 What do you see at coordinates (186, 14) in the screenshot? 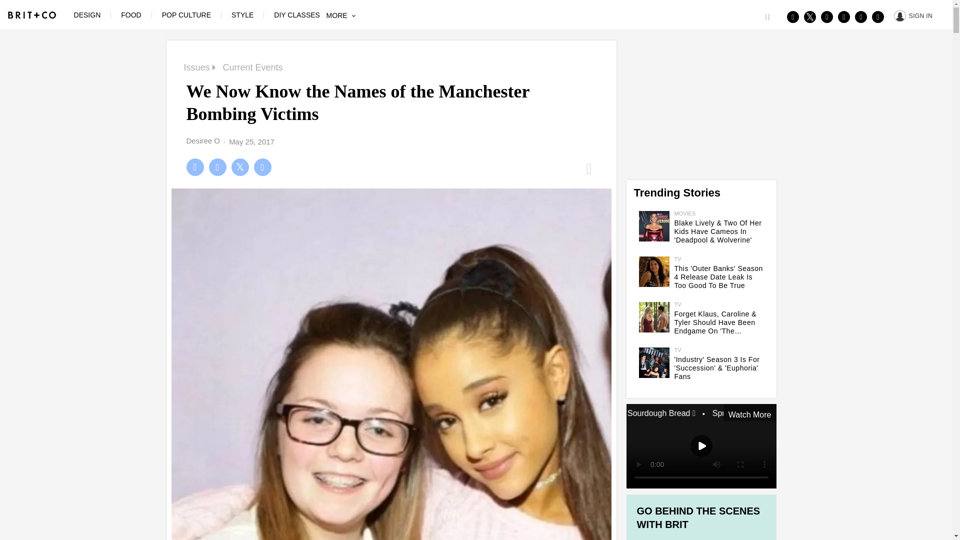
I see `POP CULTURE` at bounding box center [186, 14].